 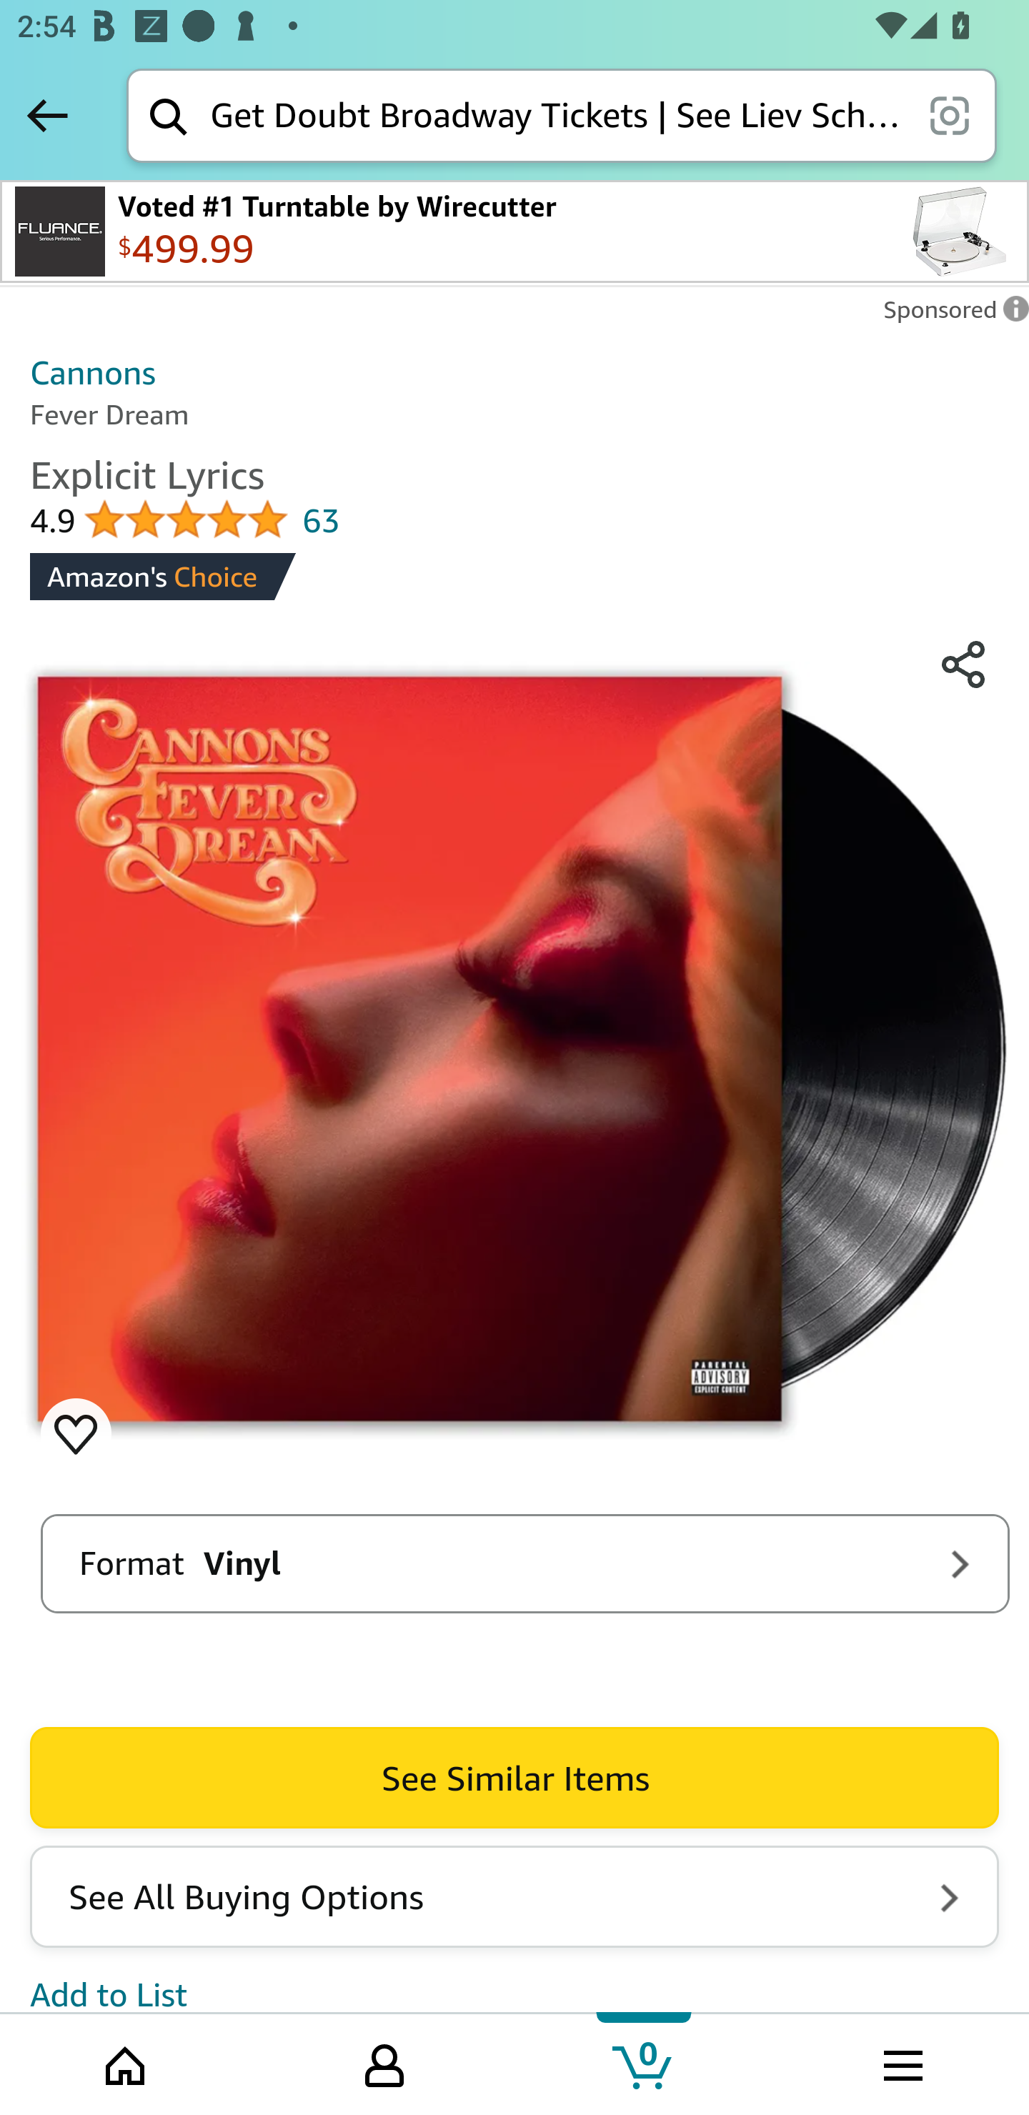 What do you see at coordinates (525, 1563) in the screenshot?
I see `Format Vinyl` at bounding box center [525, 1563].